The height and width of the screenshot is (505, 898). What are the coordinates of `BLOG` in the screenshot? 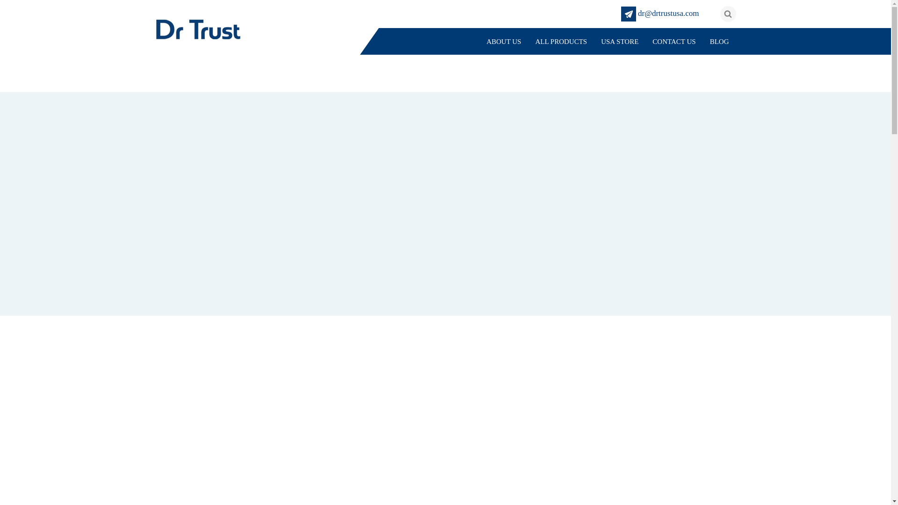 It's located at (719, 41).